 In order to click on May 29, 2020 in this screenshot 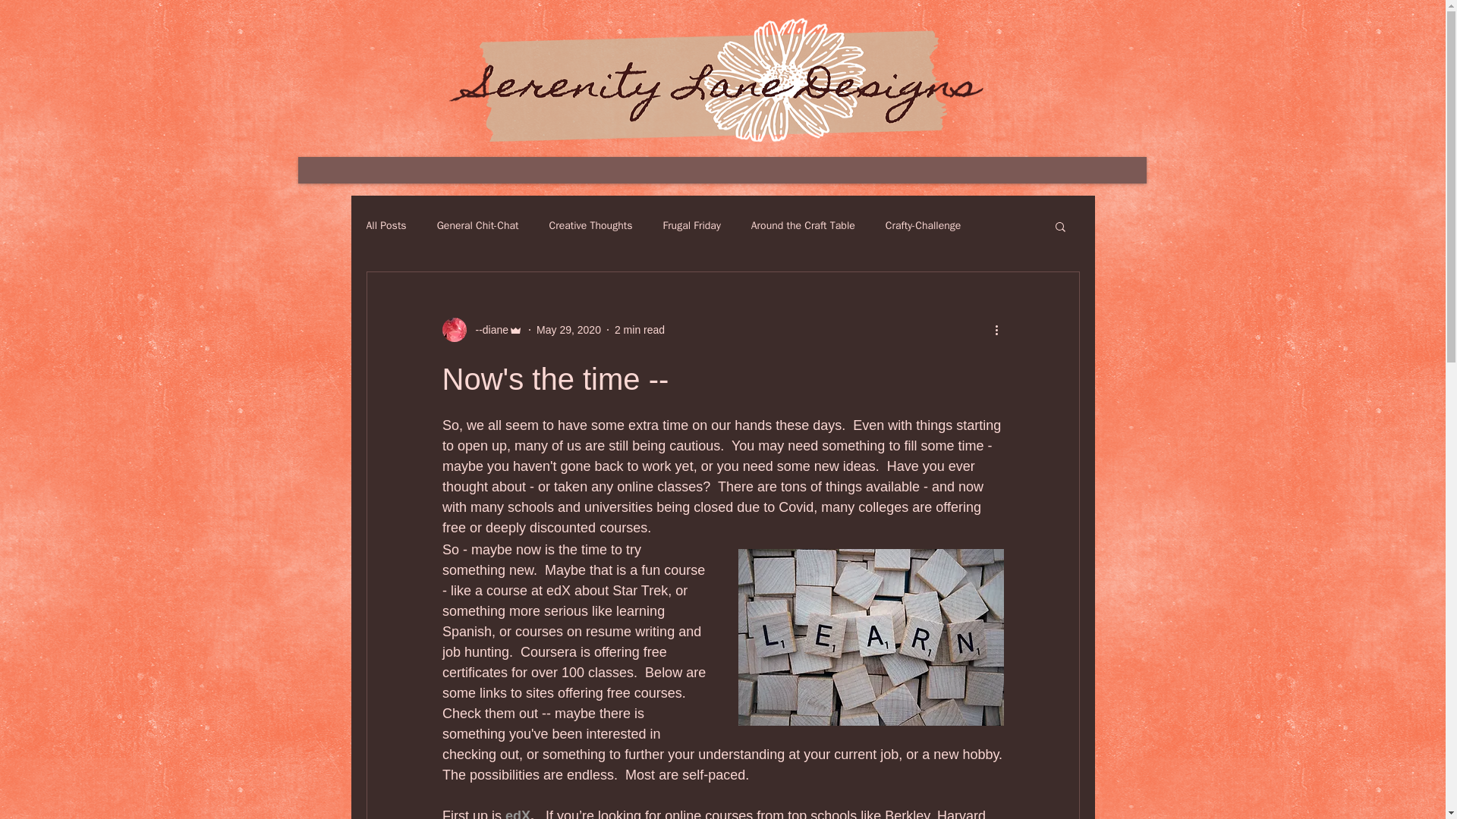, I will do `click(568, 328)`.